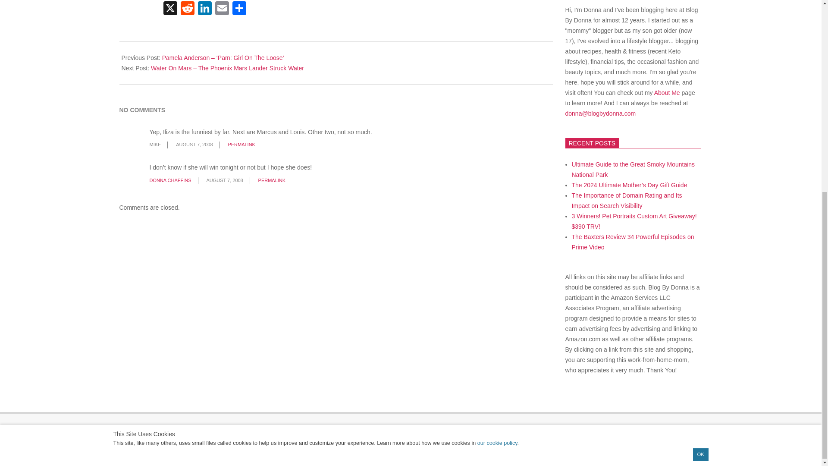  Describe the element at coordinates (224, 180) in the screenshot. I see `Thursday, August 7, 2008, 6:56 pm` at that location.